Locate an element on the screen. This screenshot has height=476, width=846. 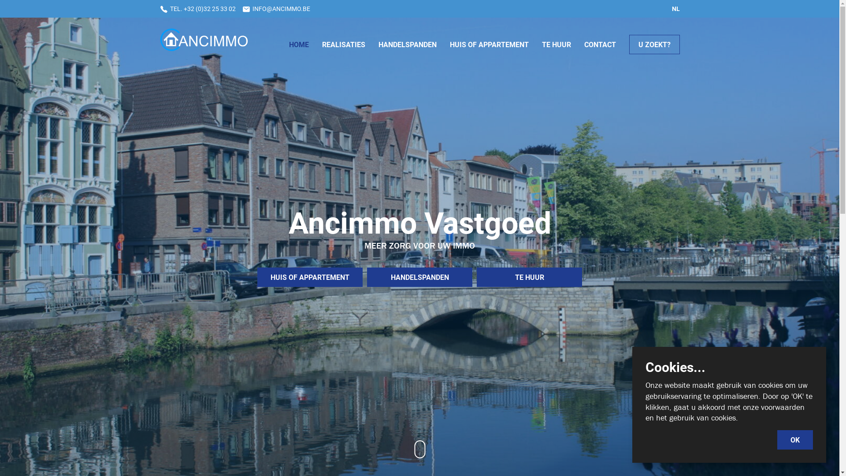
HANDELSPANDEN is located at coordinates (419, 277).